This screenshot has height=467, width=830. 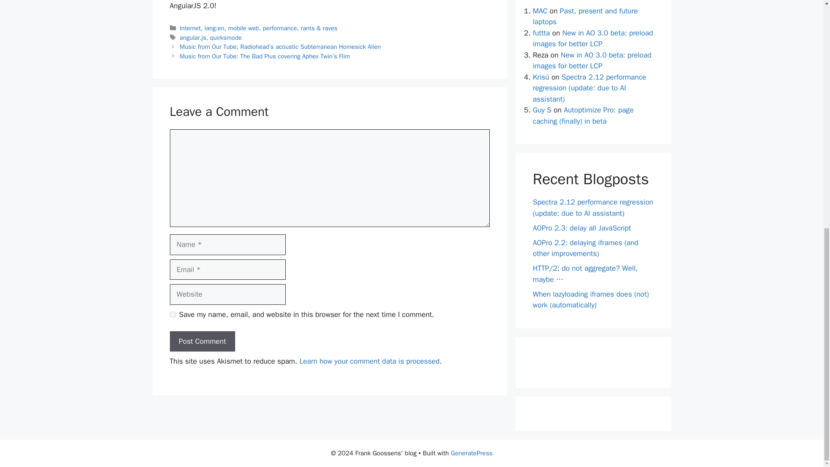 I want to click on quirksmode, so click(x=226, y=37).